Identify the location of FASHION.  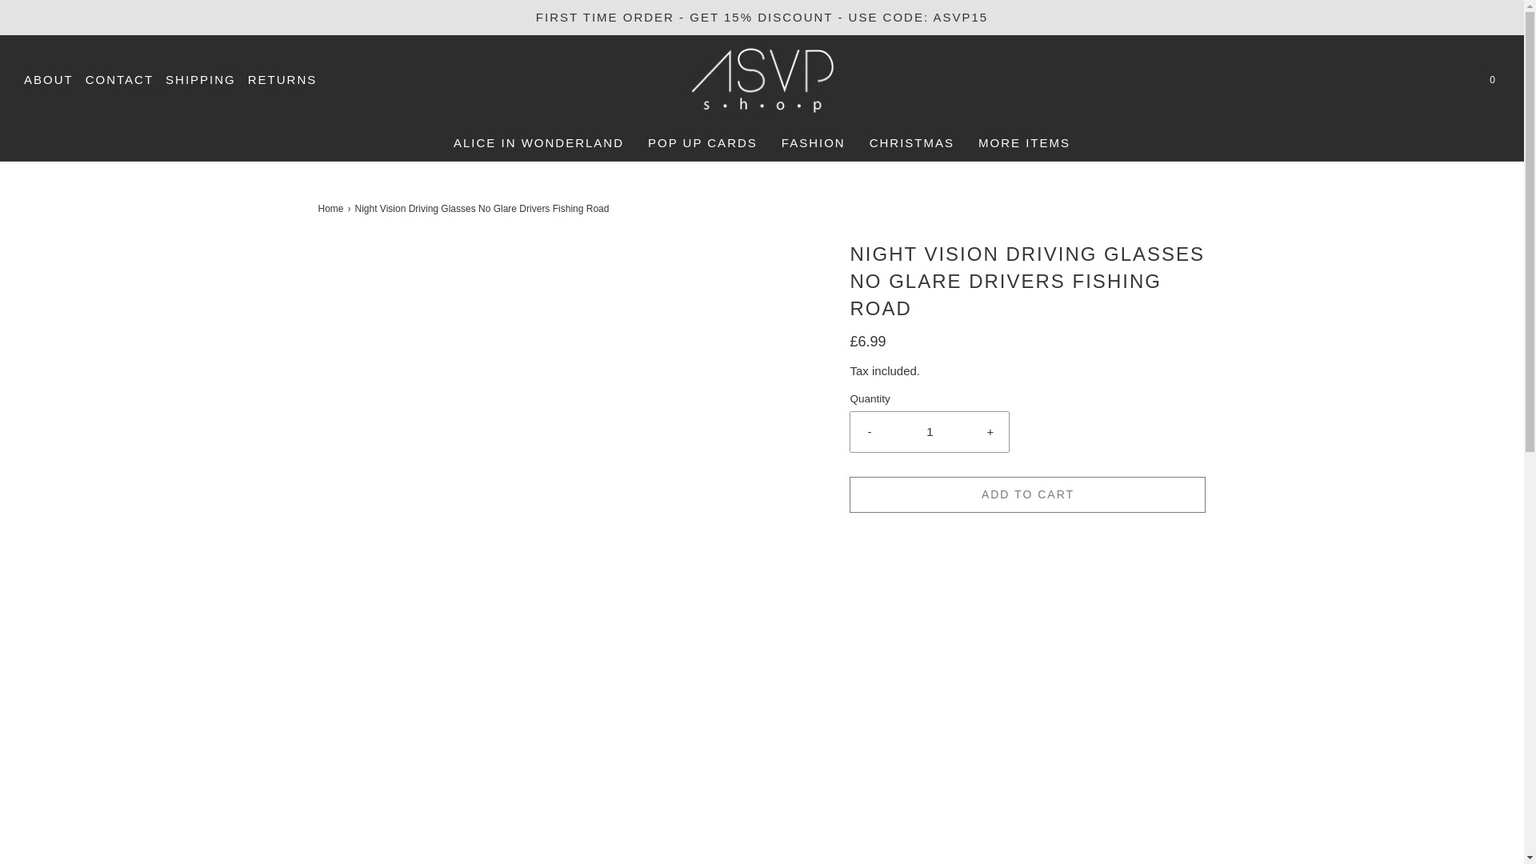
(814, 142).